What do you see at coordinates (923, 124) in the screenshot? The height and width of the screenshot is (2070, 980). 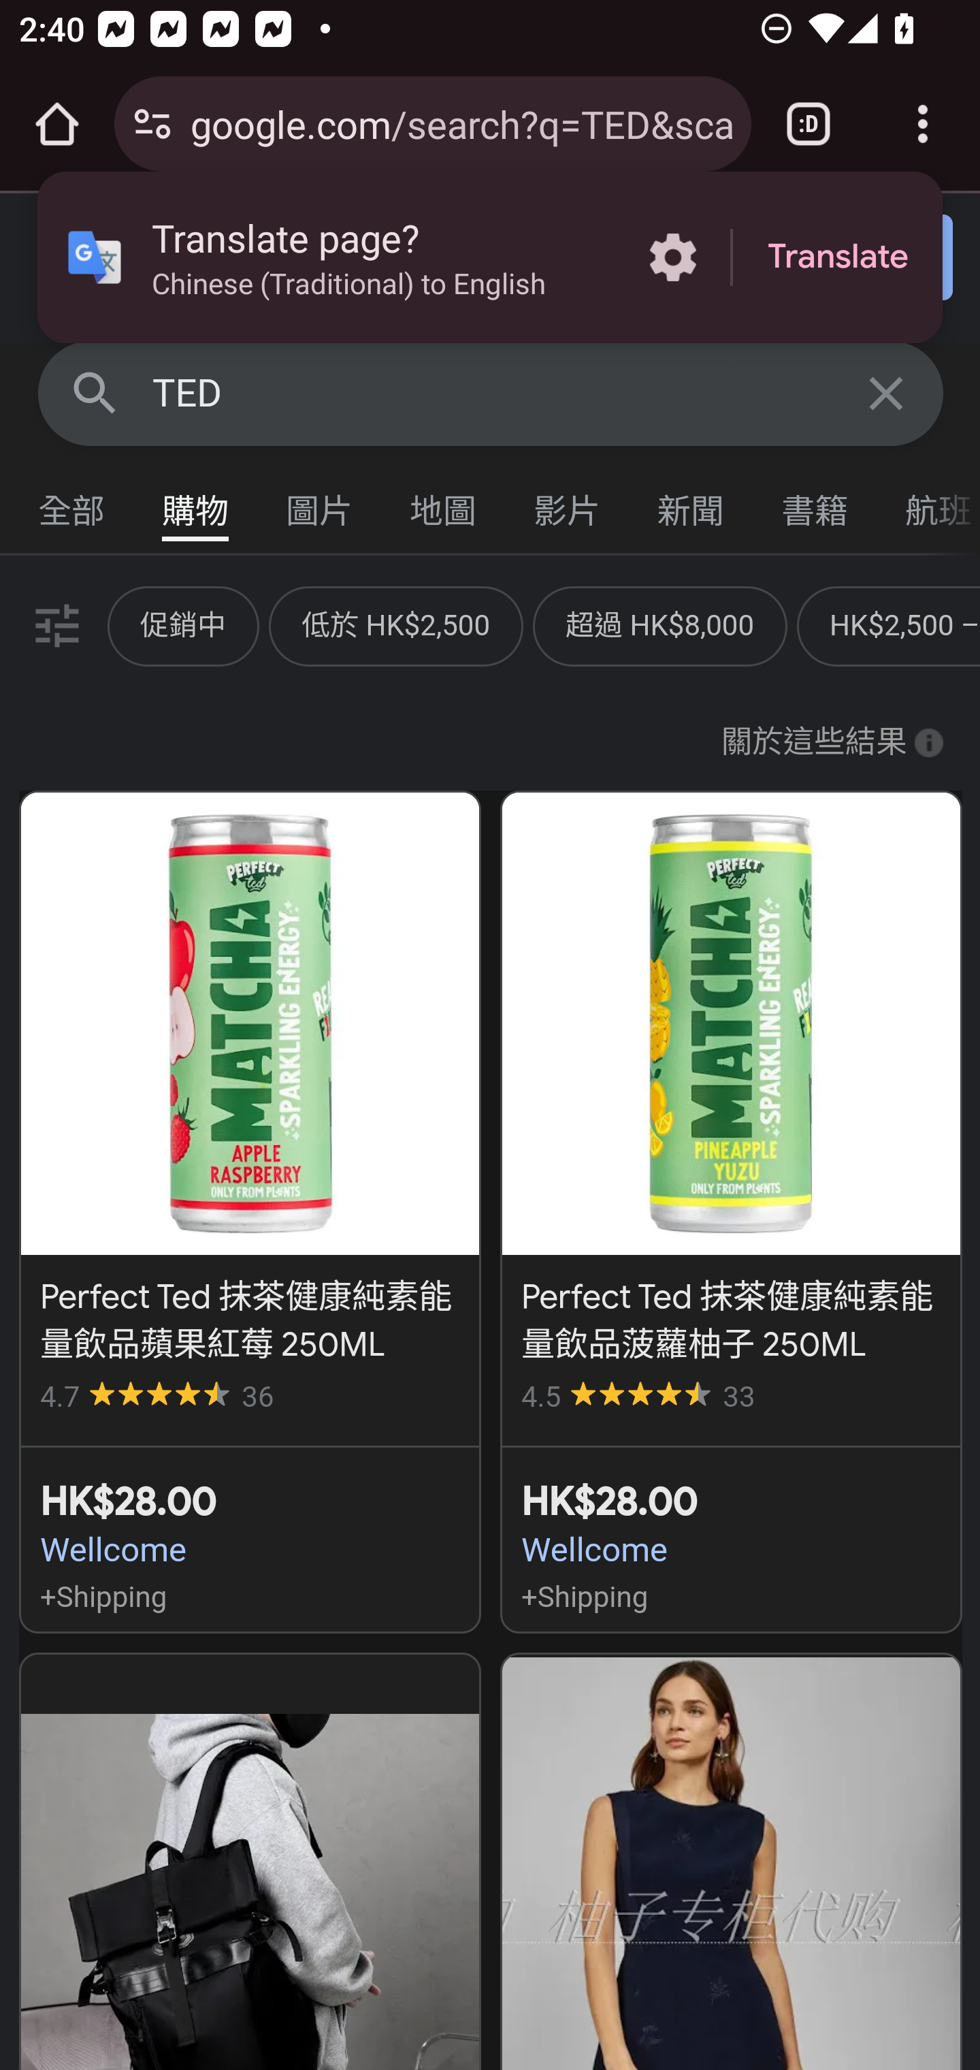 I see `Customize and control Google Chrome` at bounding box center [923, 124].